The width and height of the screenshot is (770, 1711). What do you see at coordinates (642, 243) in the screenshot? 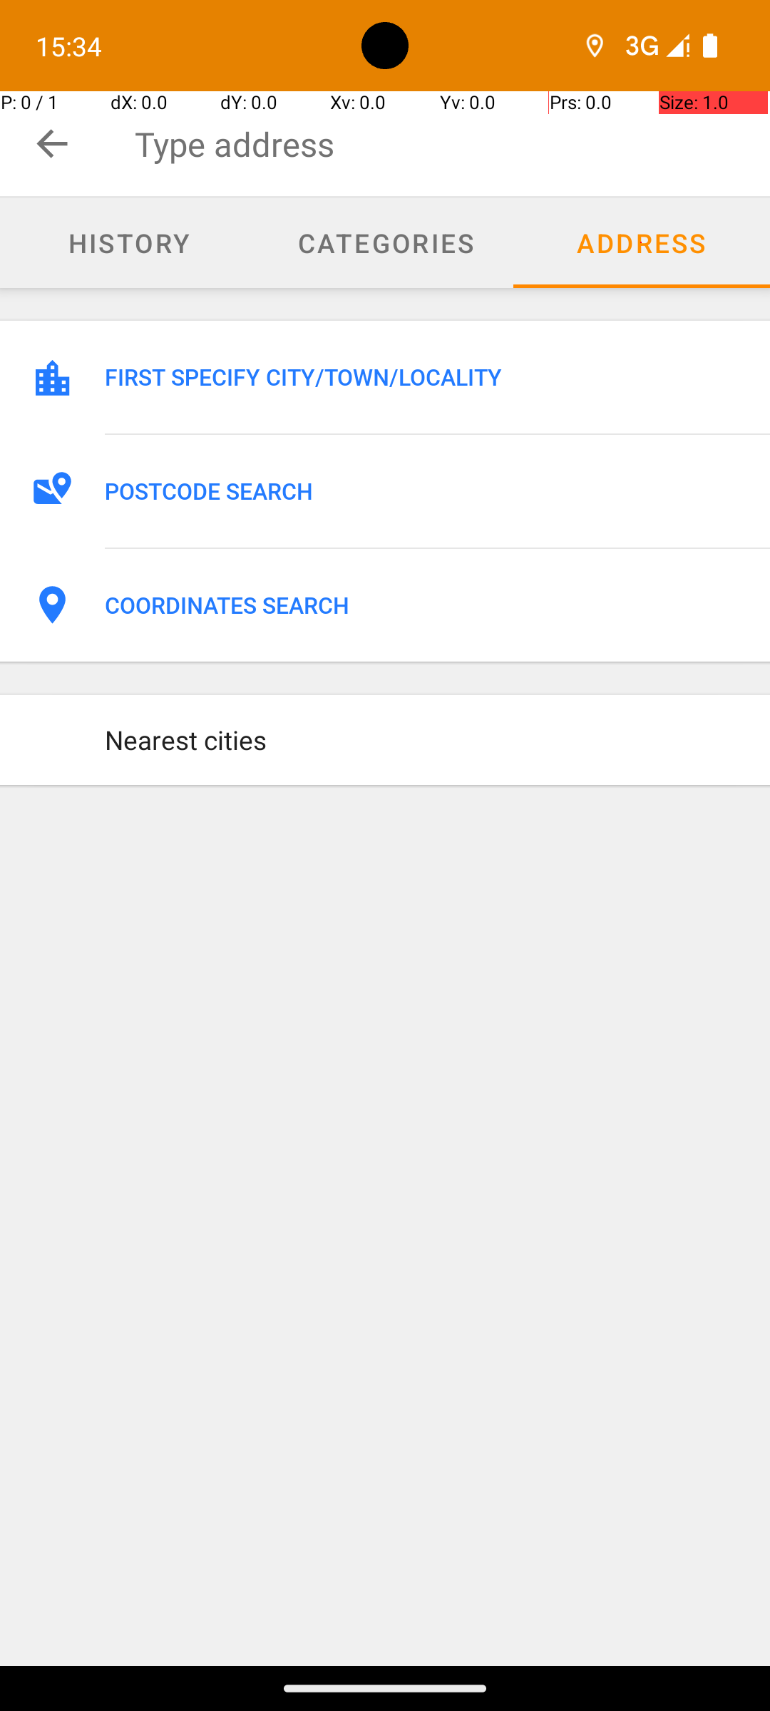
I see `Address` at bounding box center [642, 243].